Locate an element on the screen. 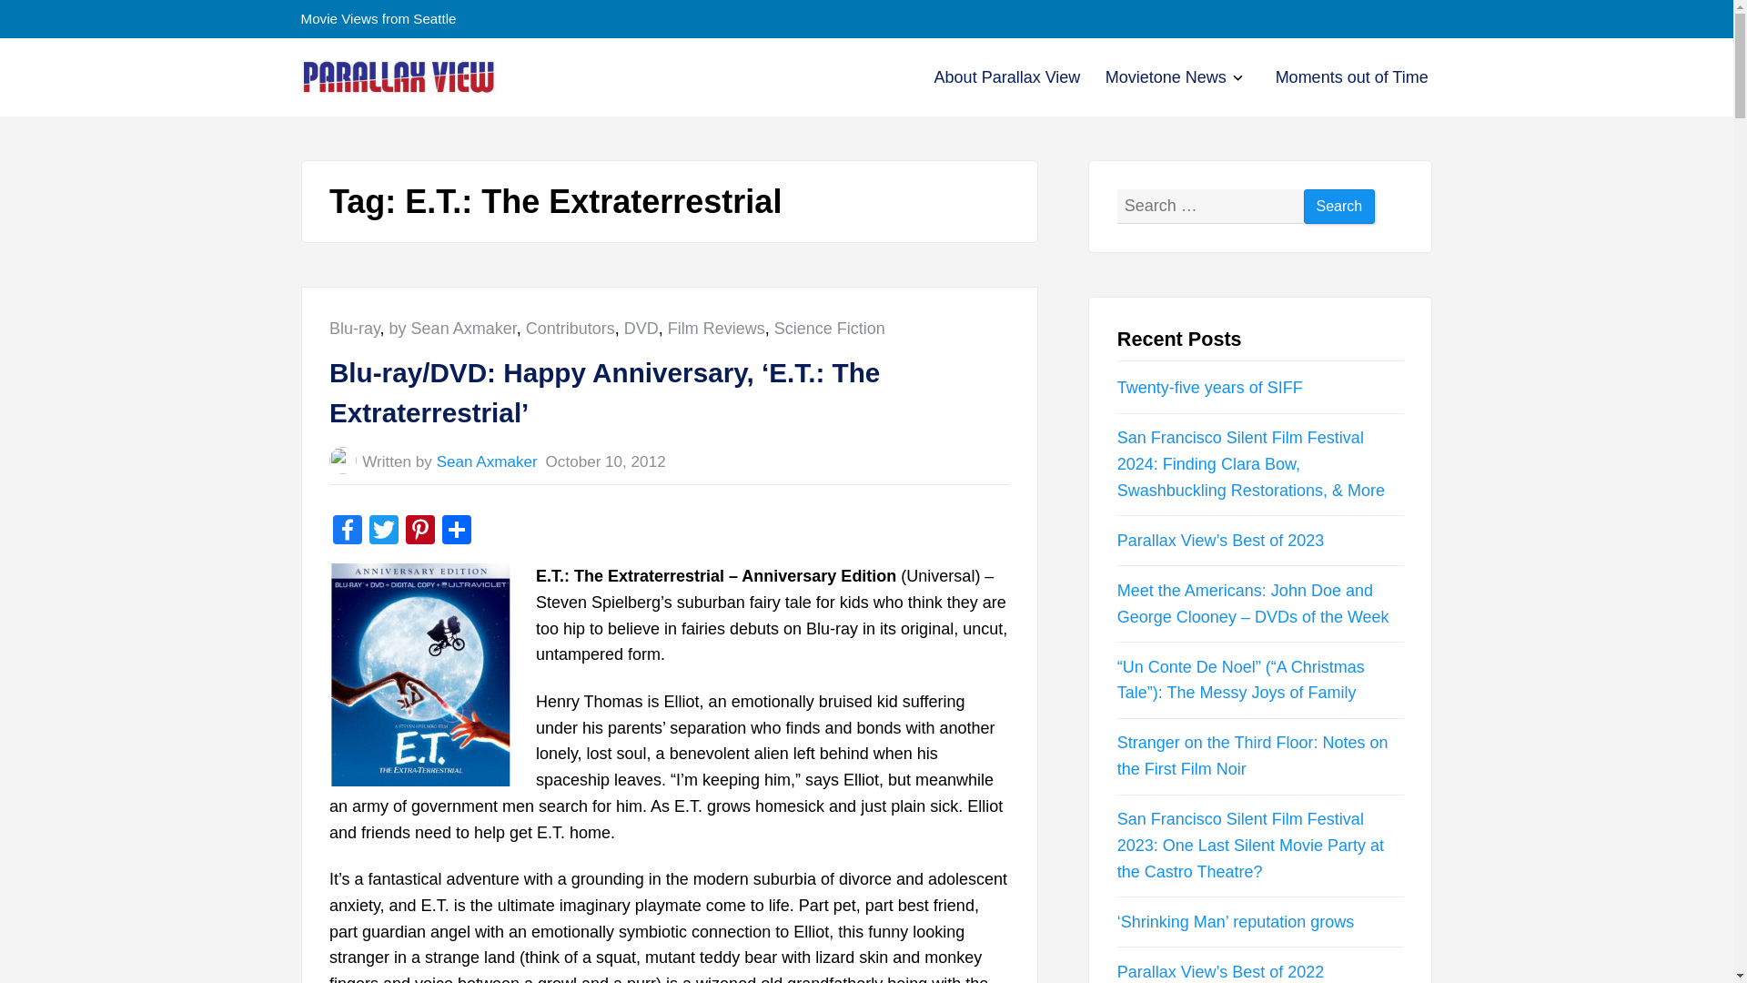 The width and height of the screenshot is (1747, 983). Pinterest is located at coordinates (1339, 208).